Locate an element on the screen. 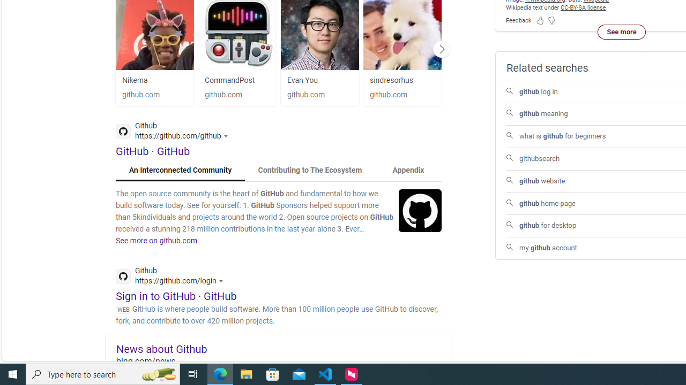 Image resolution: width=686 pixels, height=385 pixels. Evan You is located at coordinates (302, 80).